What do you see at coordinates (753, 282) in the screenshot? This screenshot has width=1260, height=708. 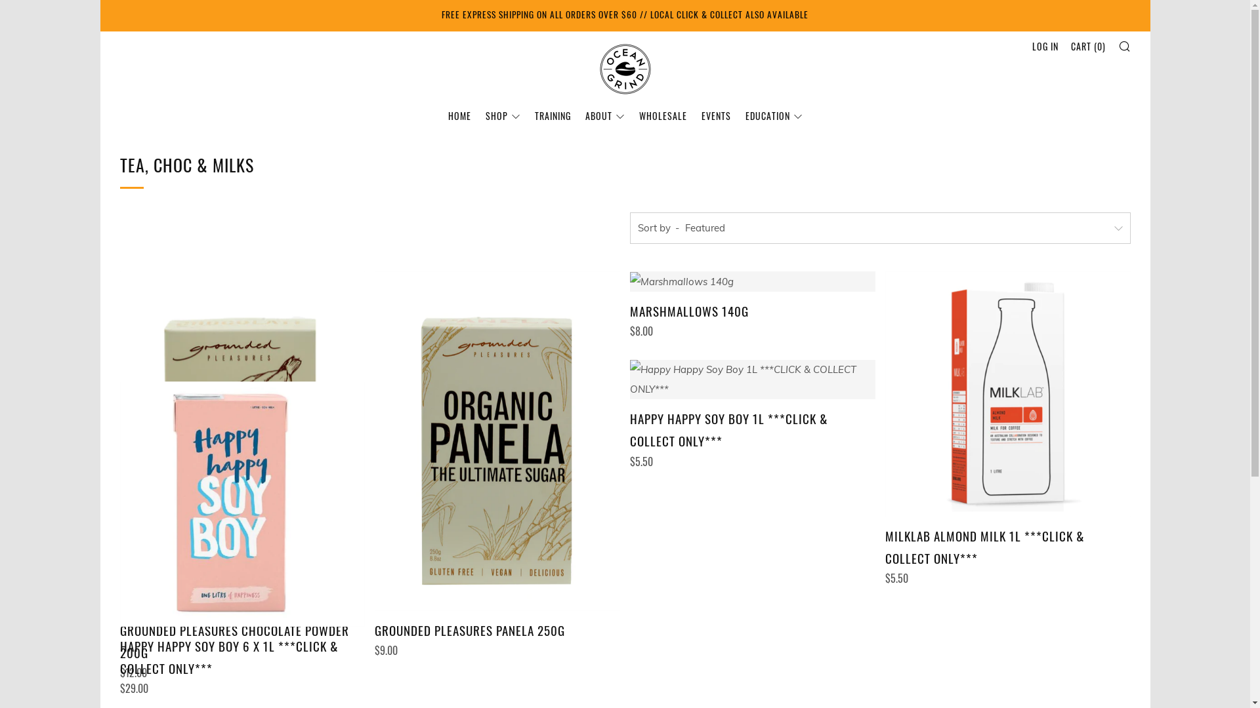 I see `Marshmallows 140g` at bounding box center [753, 282].